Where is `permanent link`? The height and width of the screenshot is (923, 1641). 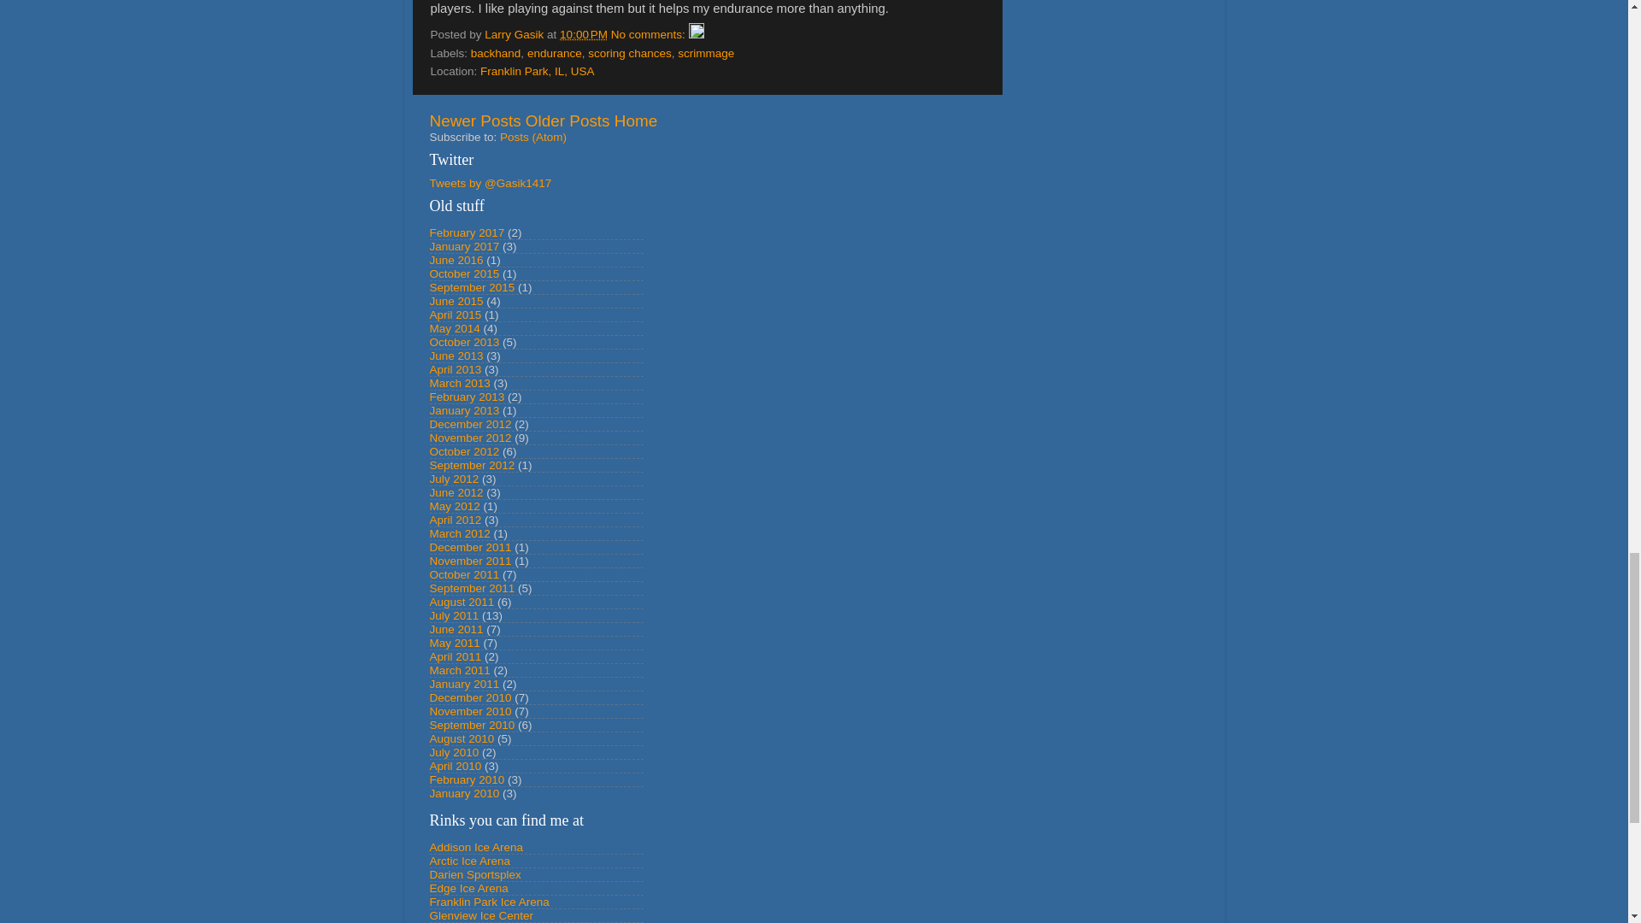
permanent link is located at coordinates (583, 34).